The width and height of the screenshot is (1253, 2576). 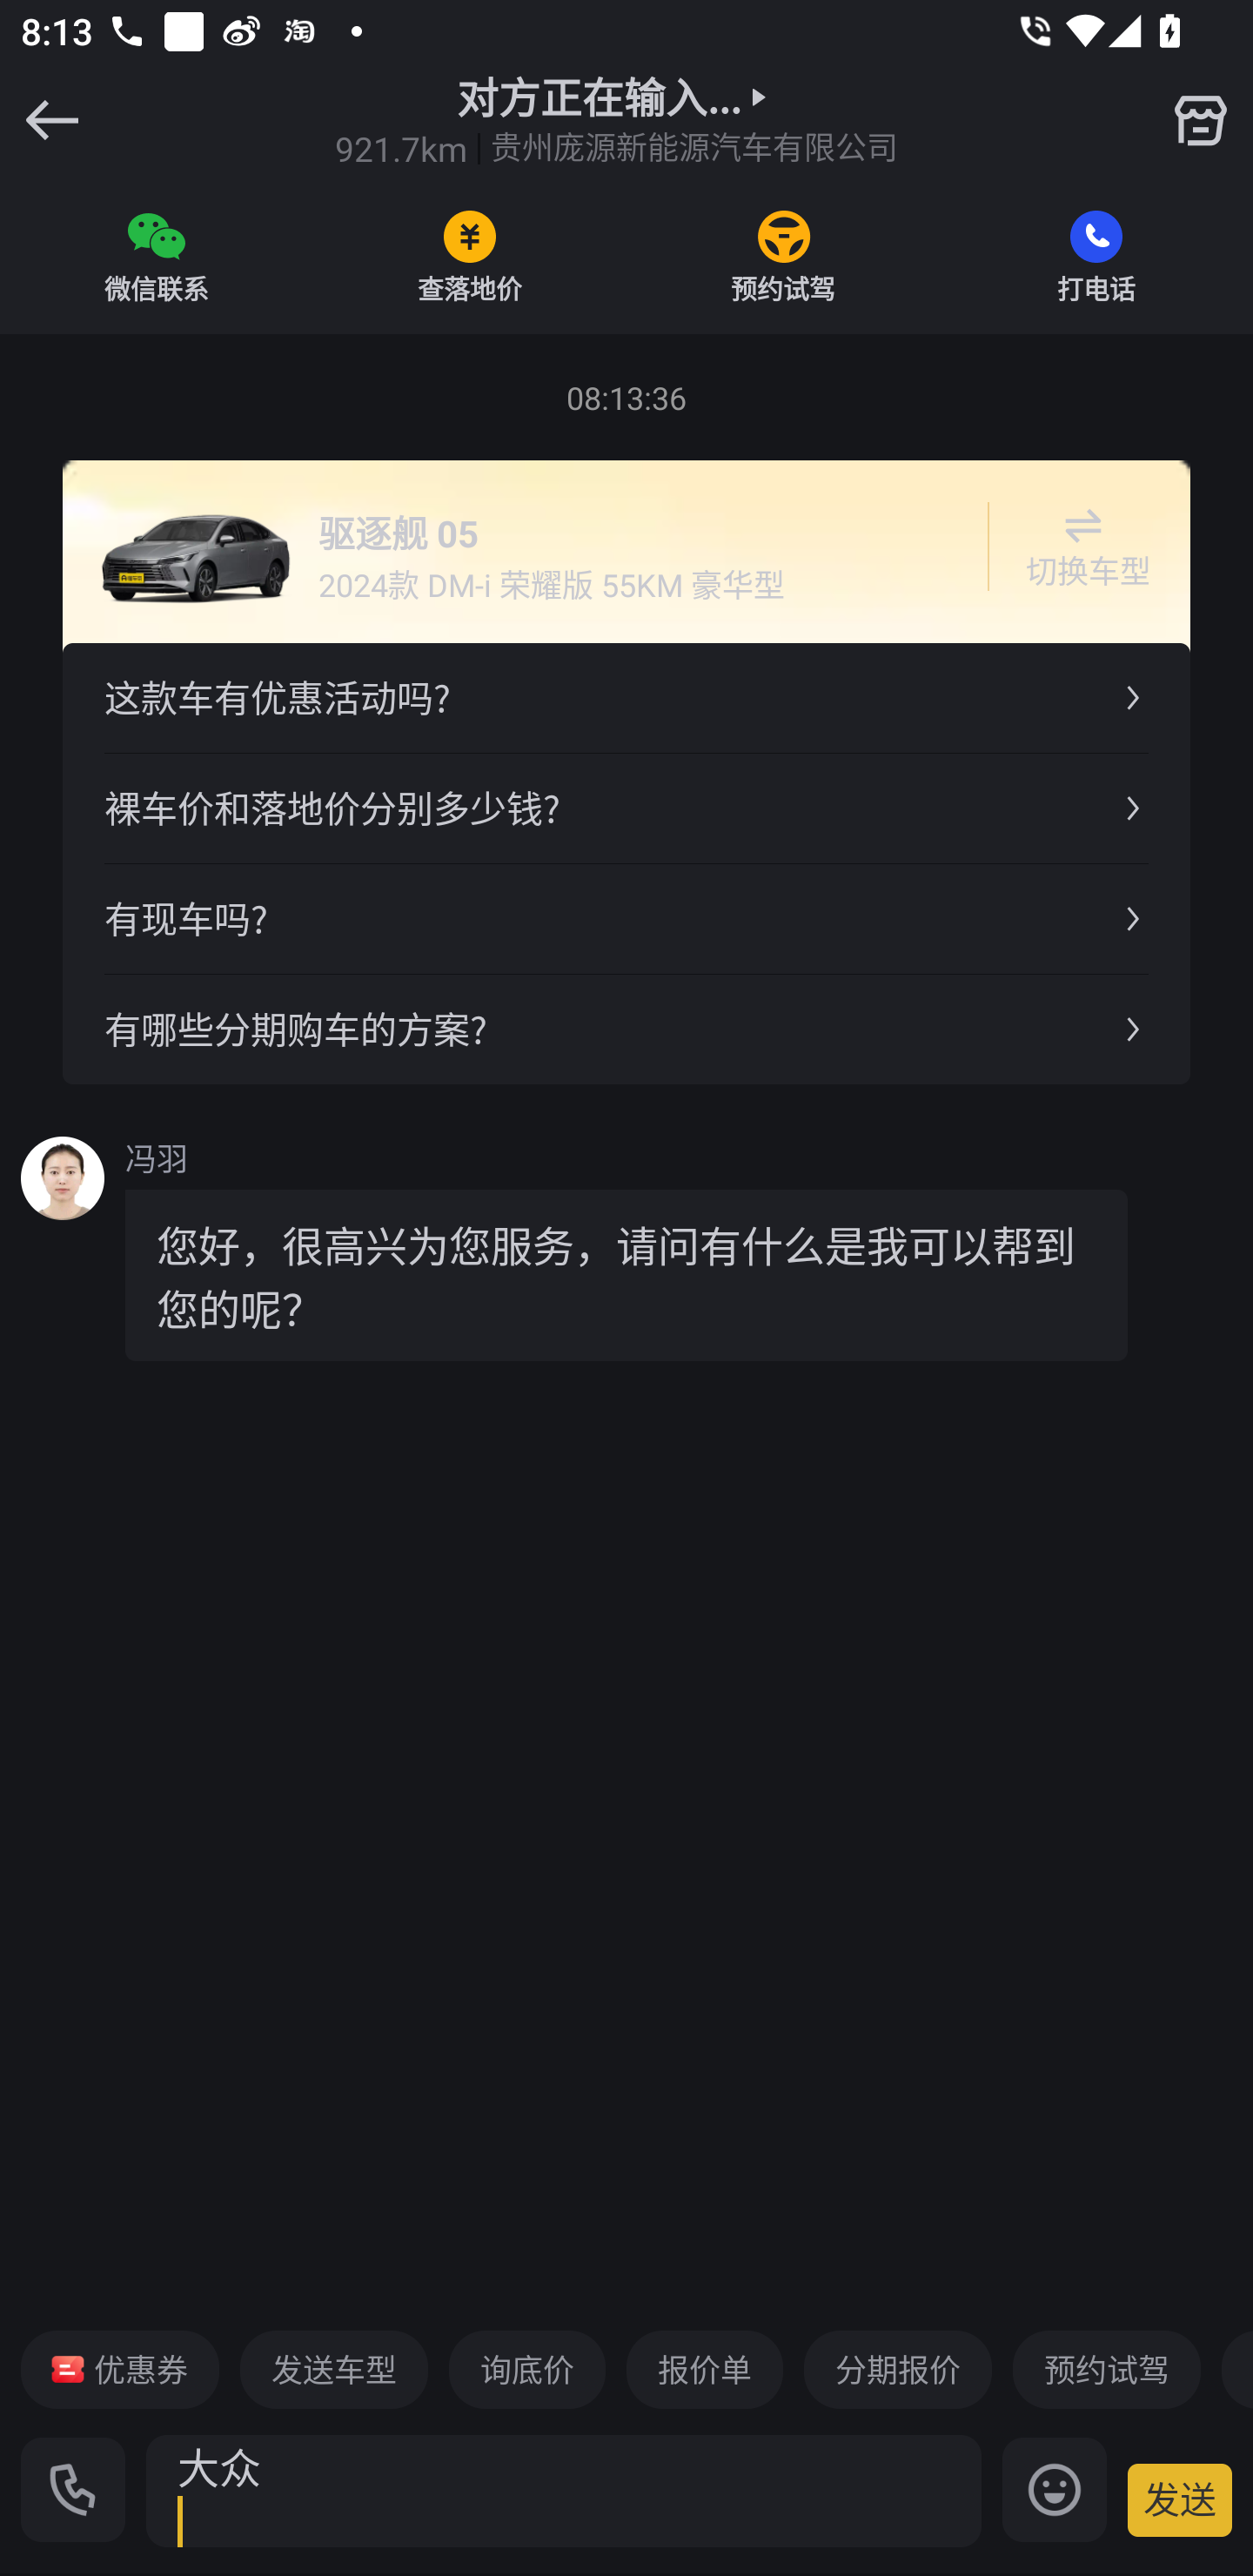 I want to click on 裸车价和落地价分别多少钱?, so click(x=626, y=808).